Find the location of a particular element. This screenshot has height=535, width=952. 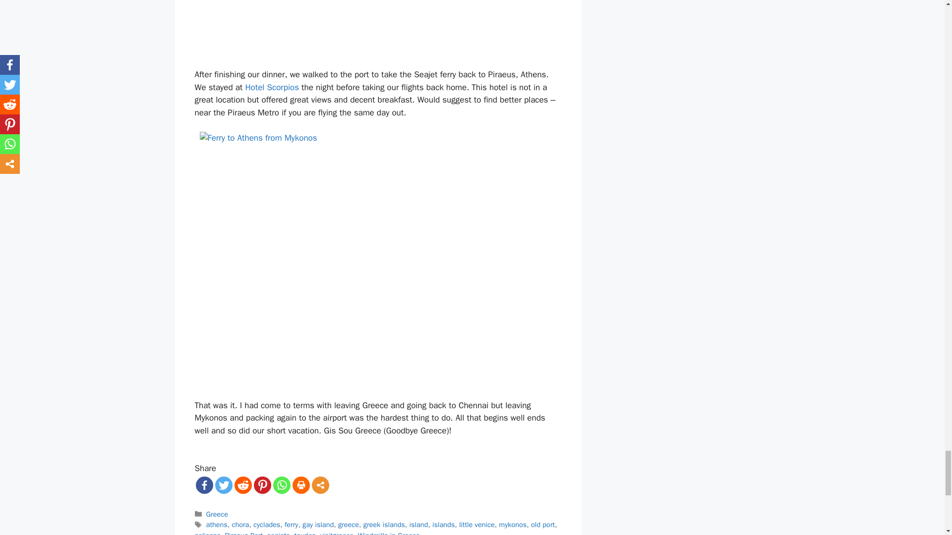

Pinterest is located at coordinates (263, 485).